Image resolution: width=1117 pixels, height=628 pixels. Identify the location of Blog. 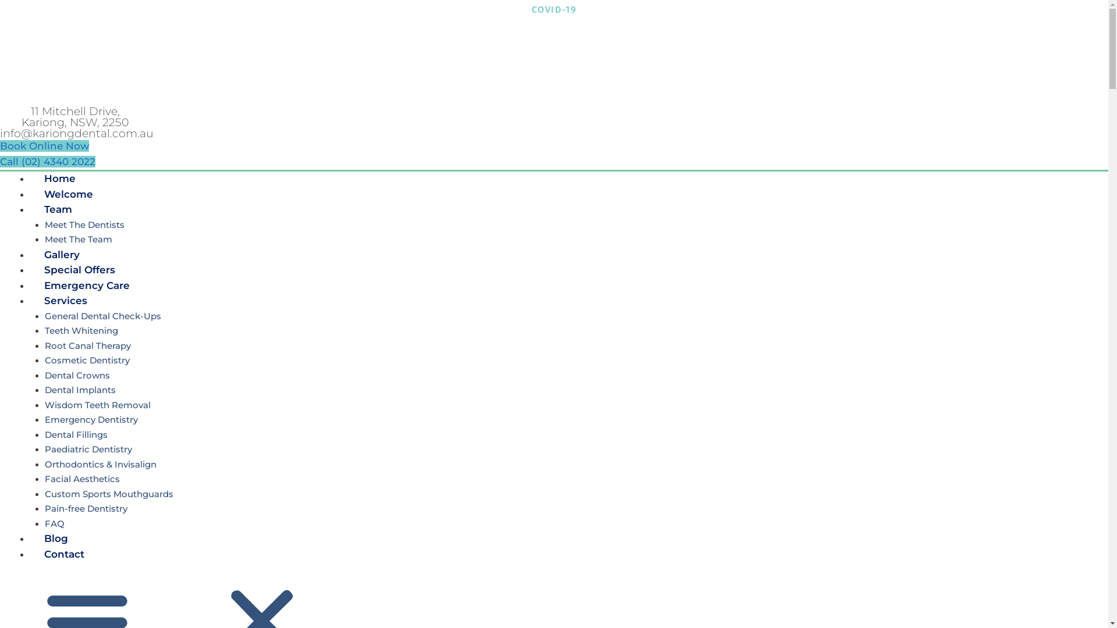
(56, 538).